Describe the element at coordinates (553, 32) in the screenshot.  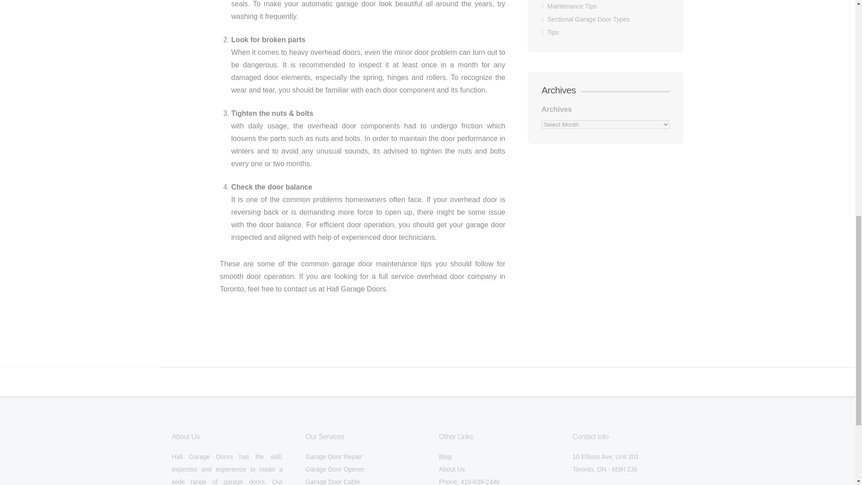
I see `Tips` at that location.